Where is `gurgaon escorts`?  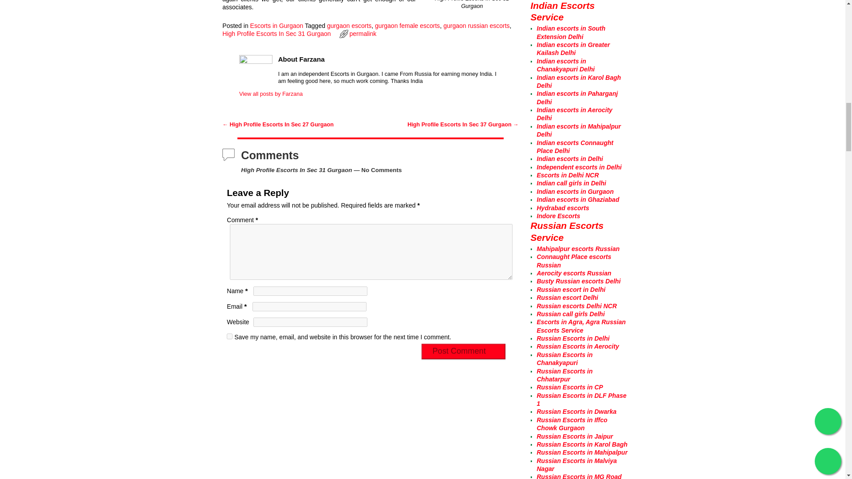
gurgaon escorts is located at coordinates (349, 25).